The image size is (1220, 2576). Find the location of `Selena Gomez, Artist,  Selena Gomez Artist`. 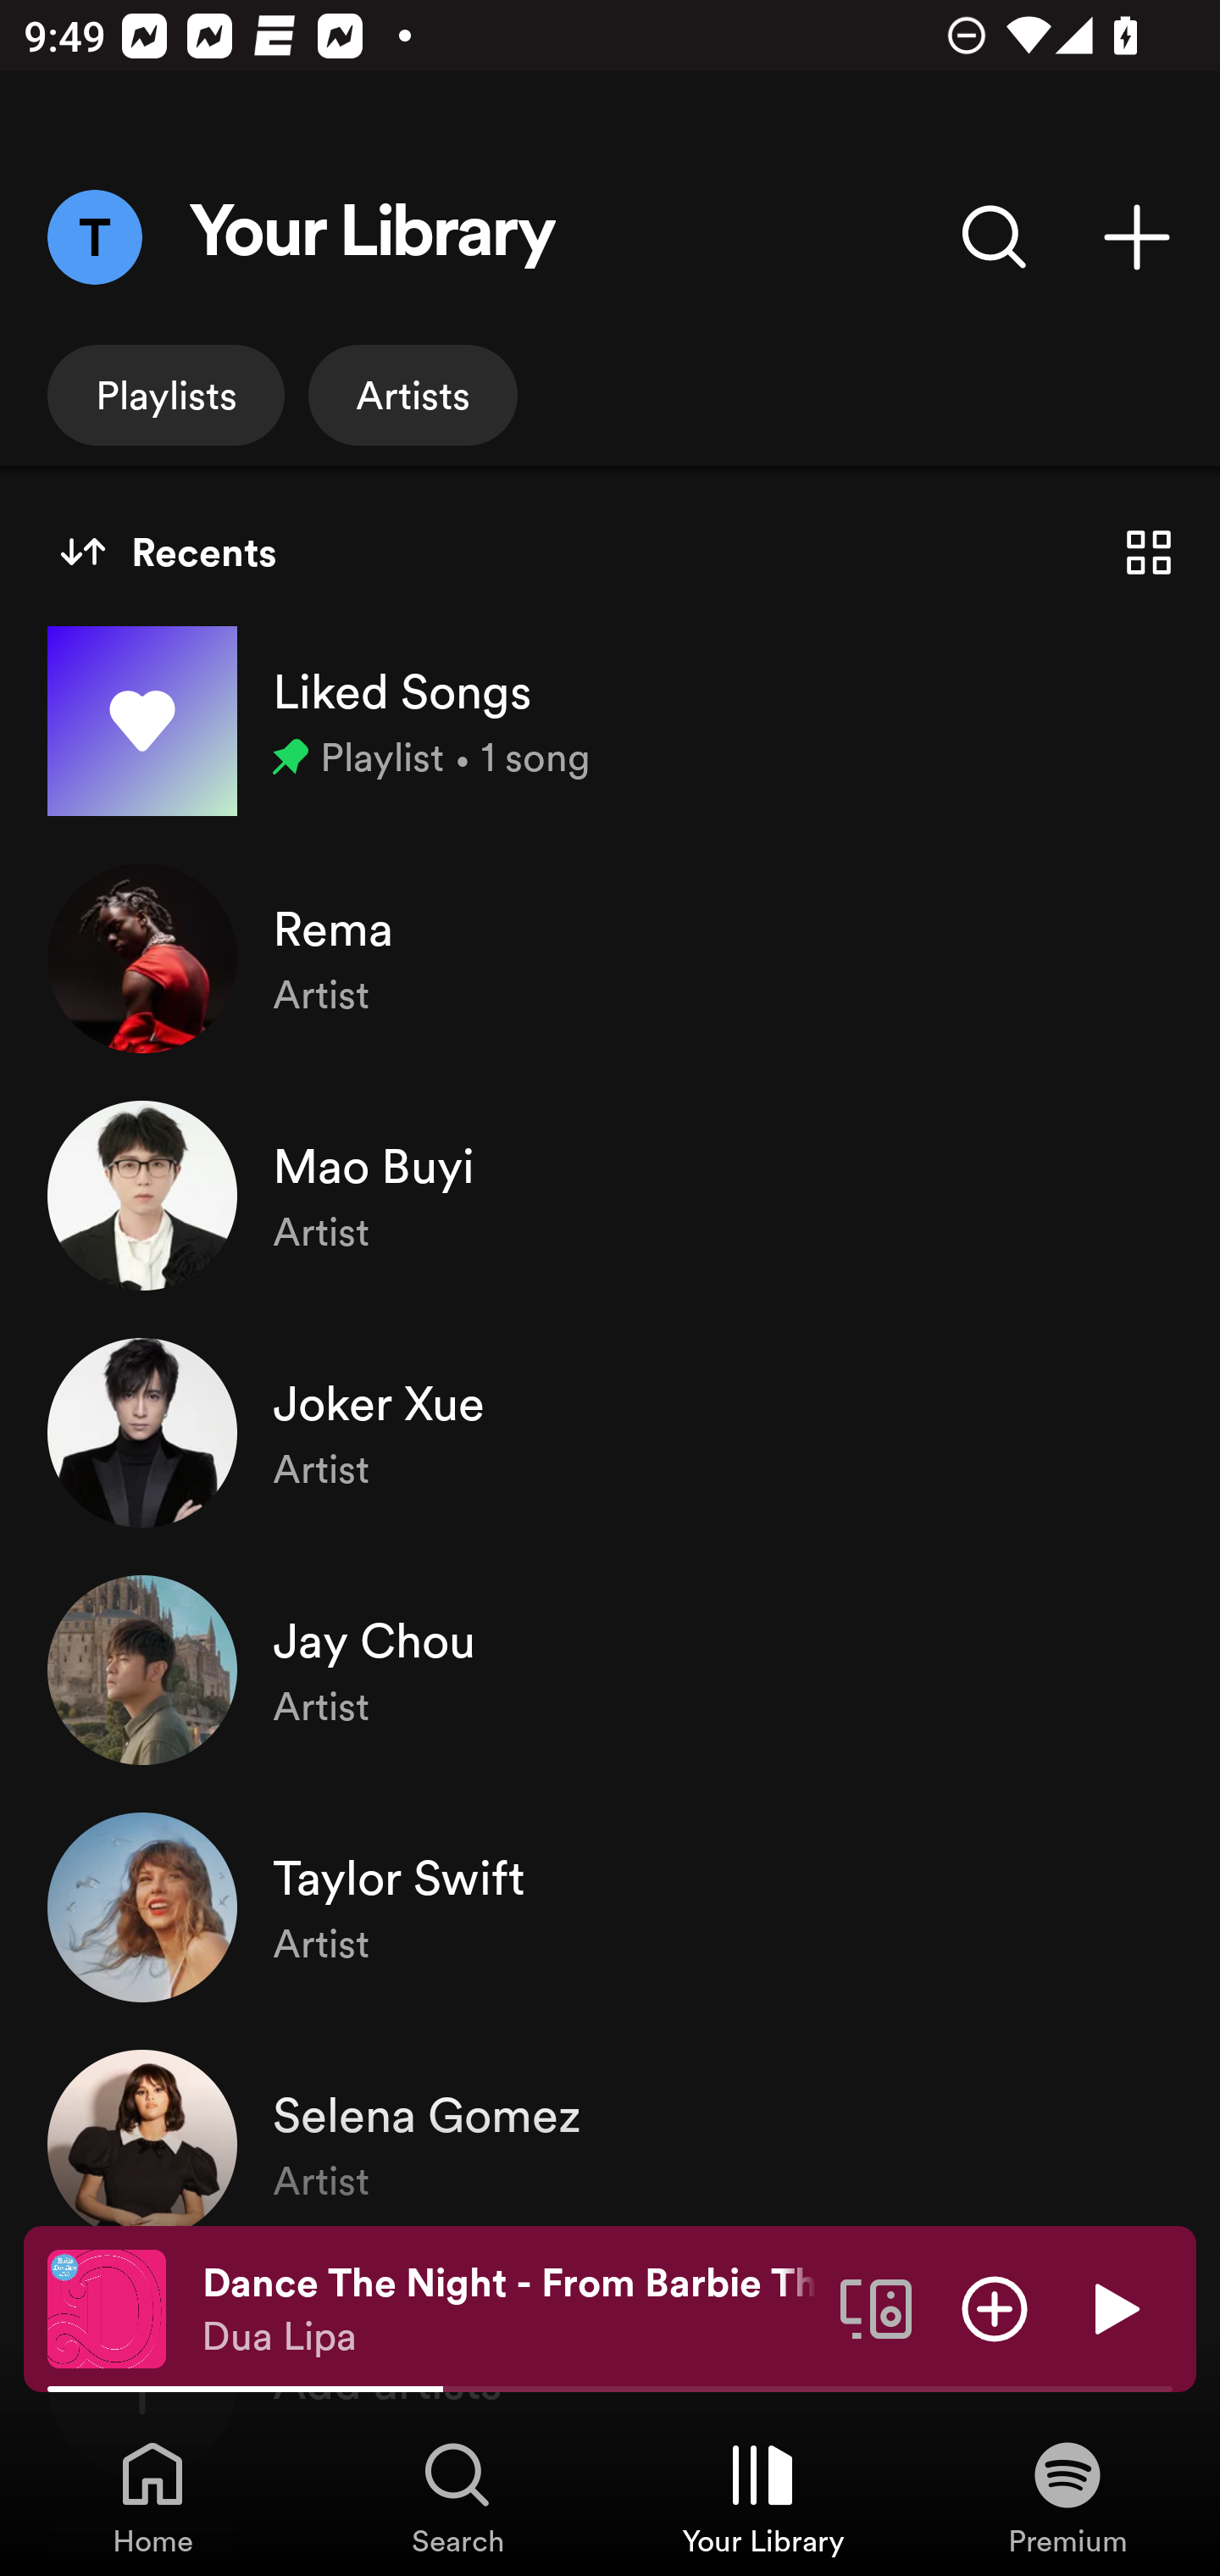

Selena Gomez, Artist,  Selena Gomez Artist is located at coordinates (610, 2144).